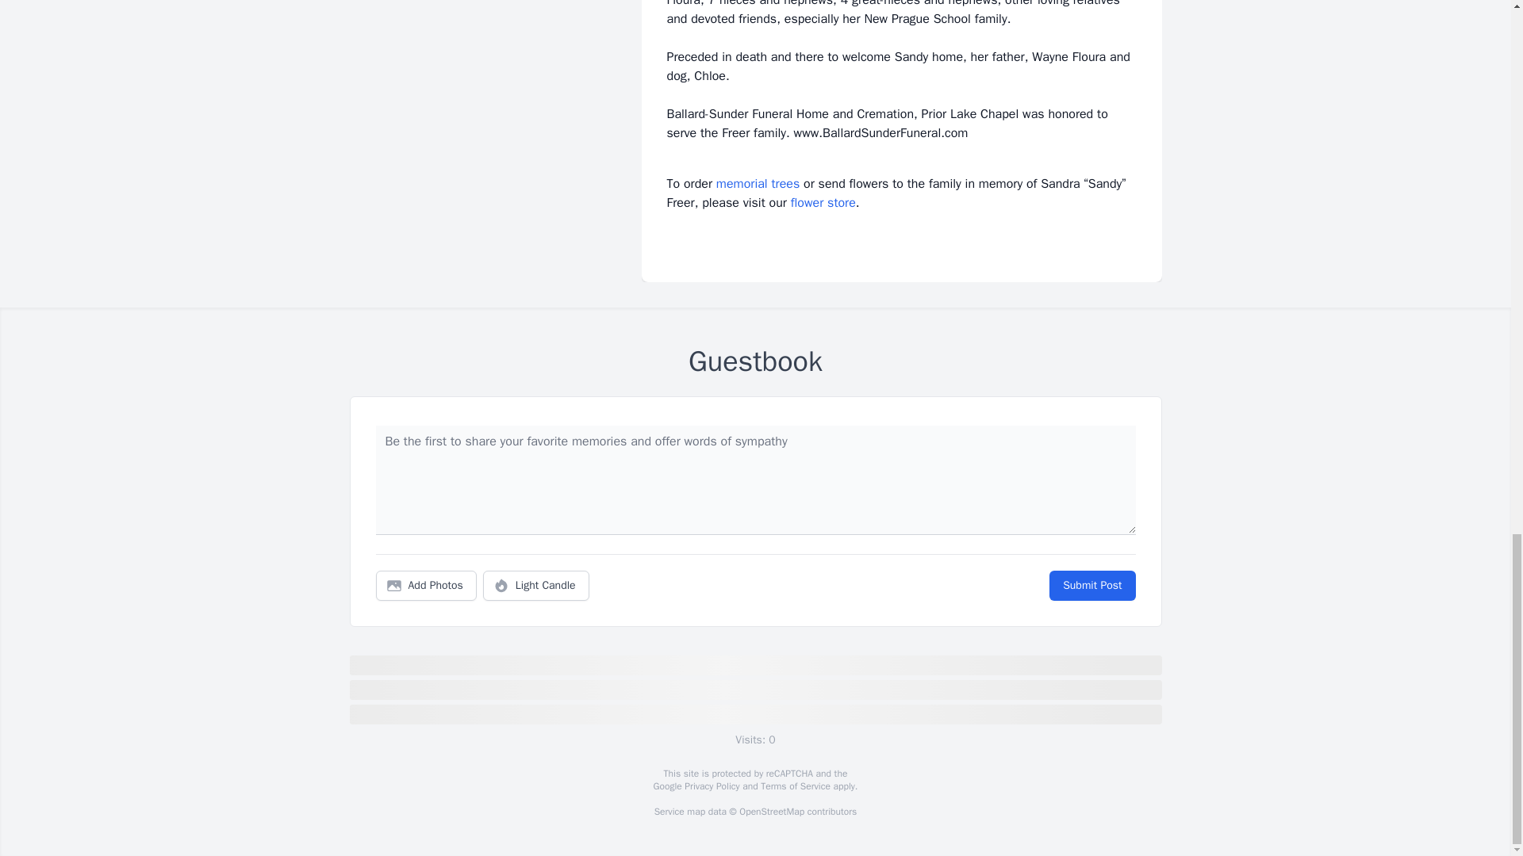 The height and width of the screenshot is (856, 1523). I want to click on memorial trees, so click(758, 184).